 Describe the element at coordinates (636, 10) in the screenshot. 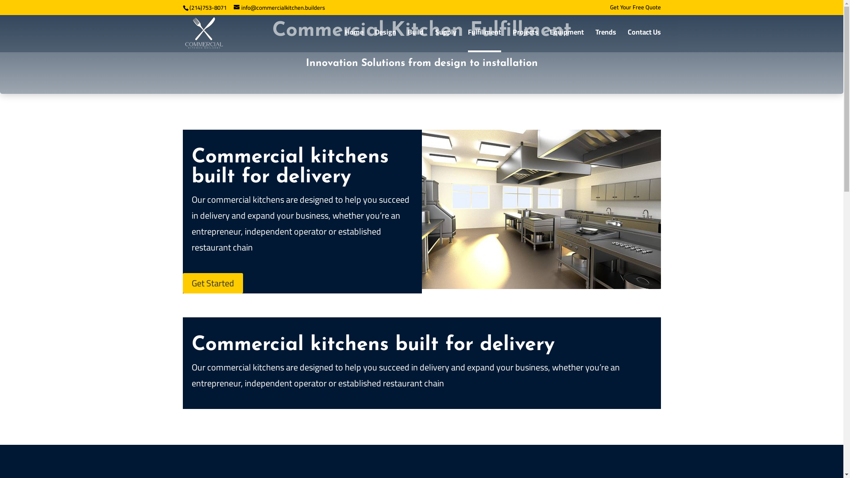

I see `Get Your Free Quote` at that location.